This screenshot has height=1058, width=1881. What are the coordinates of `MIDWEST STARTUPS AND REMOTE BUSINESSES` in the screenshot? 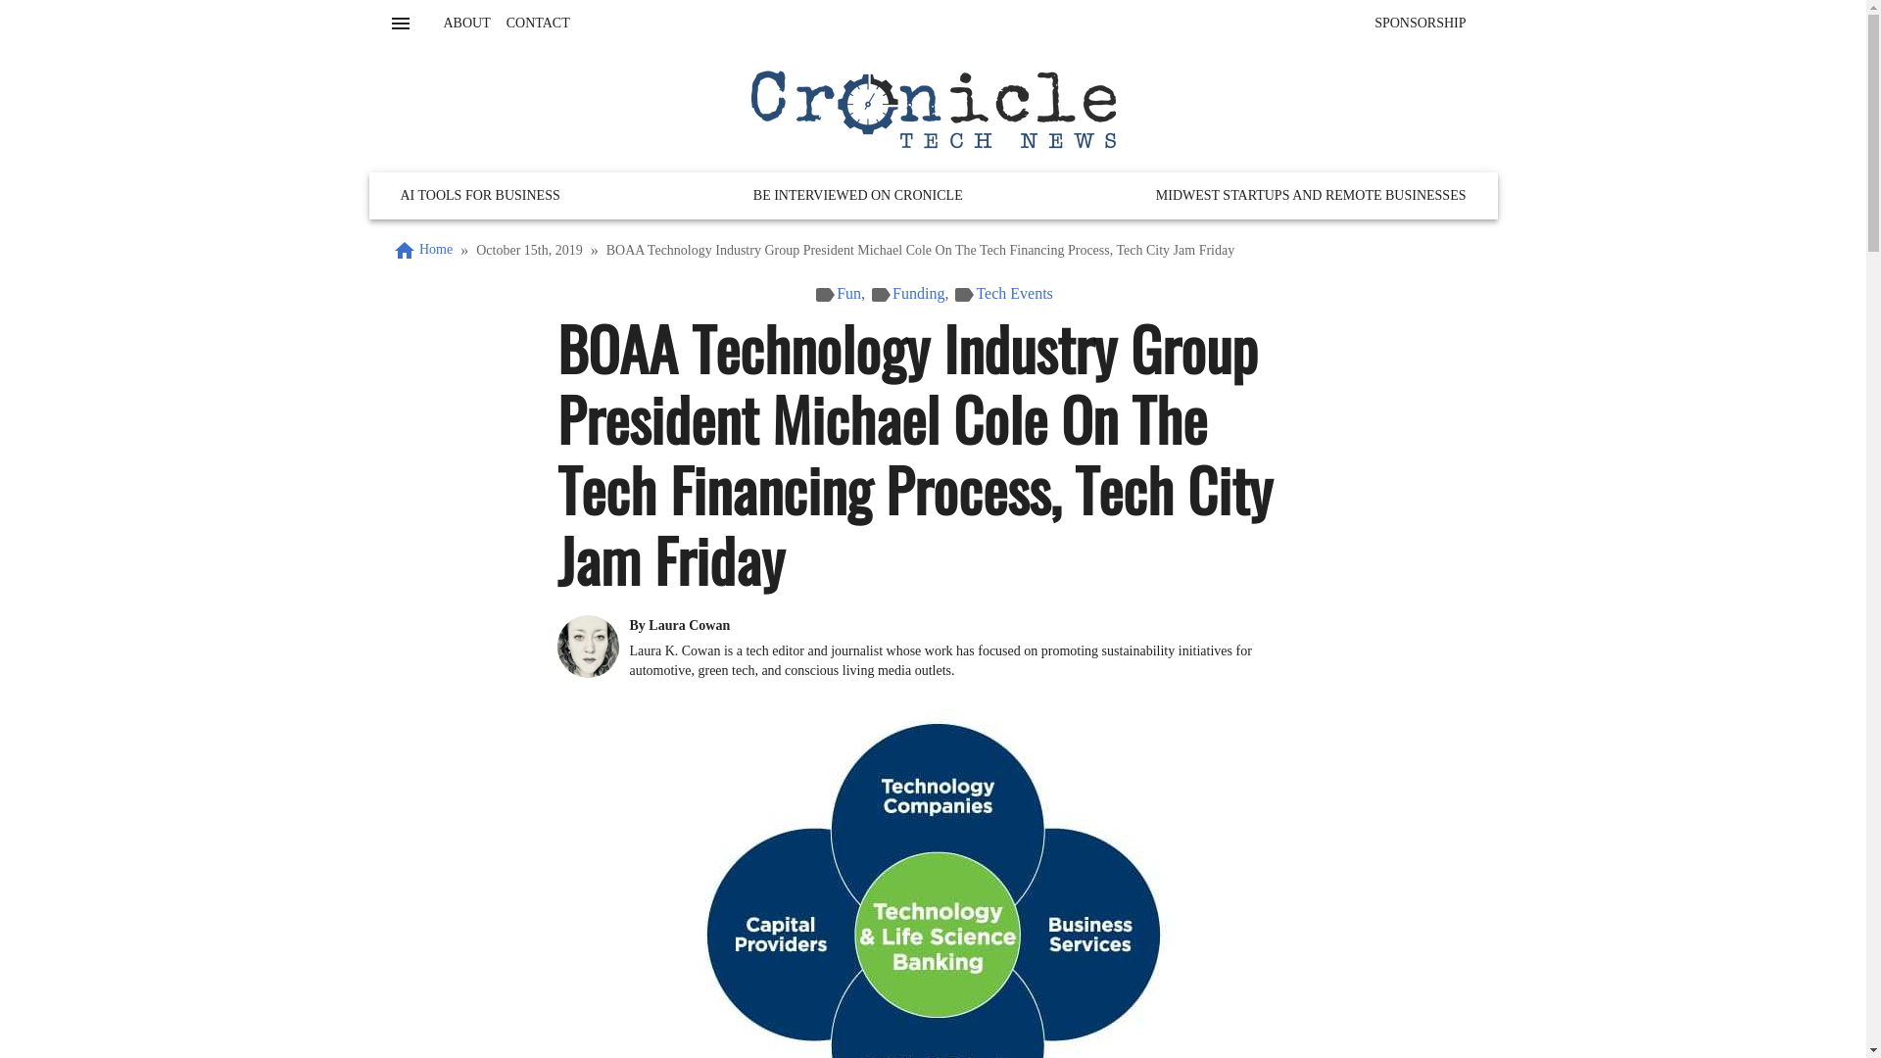 It's located at (1311, 196).